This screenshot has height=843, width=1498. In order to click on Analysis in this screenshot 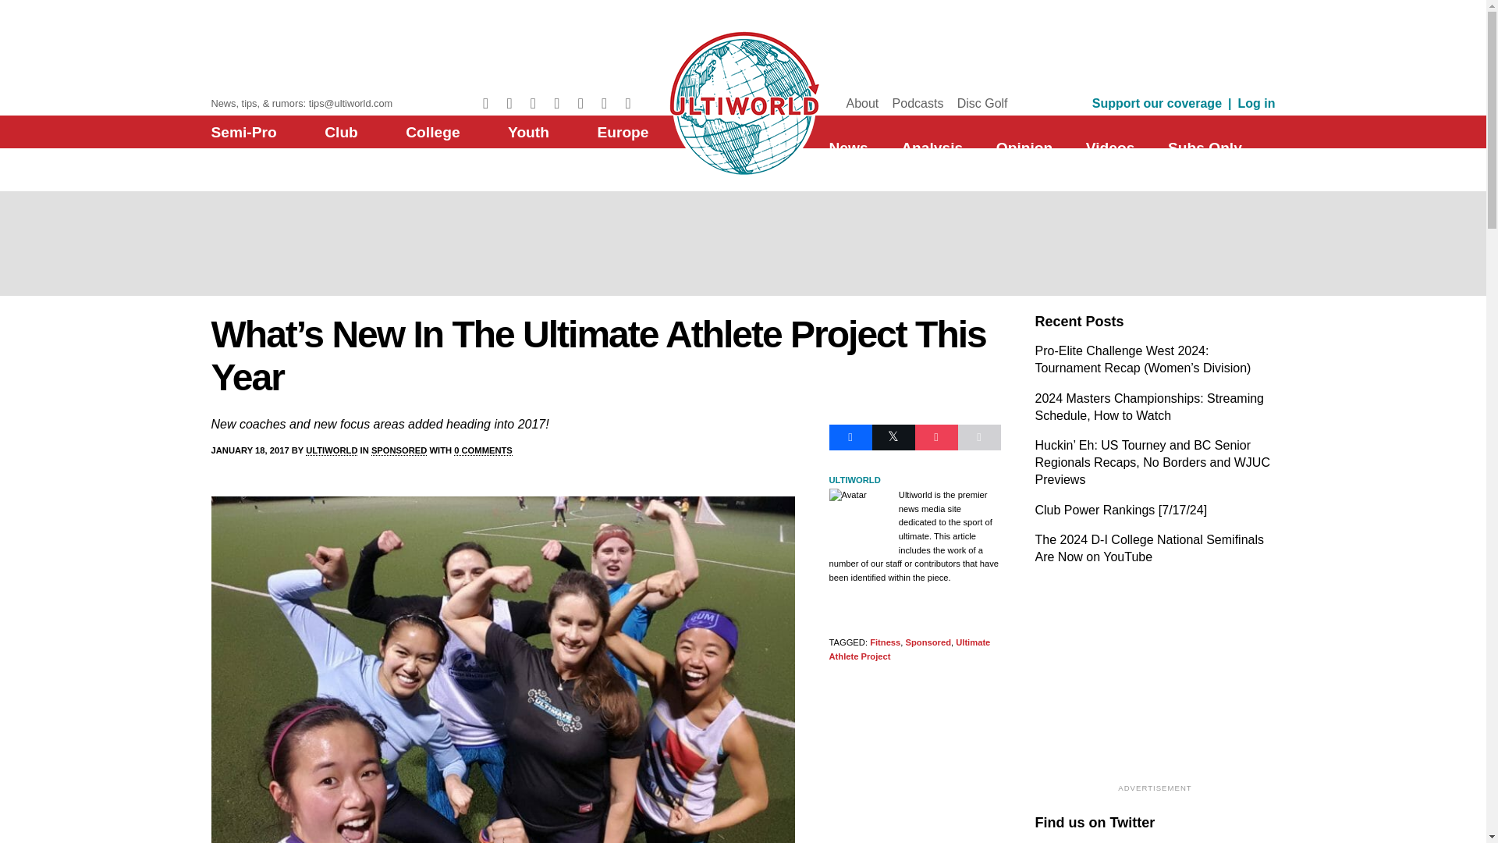, I will do `click(932, 148)`.